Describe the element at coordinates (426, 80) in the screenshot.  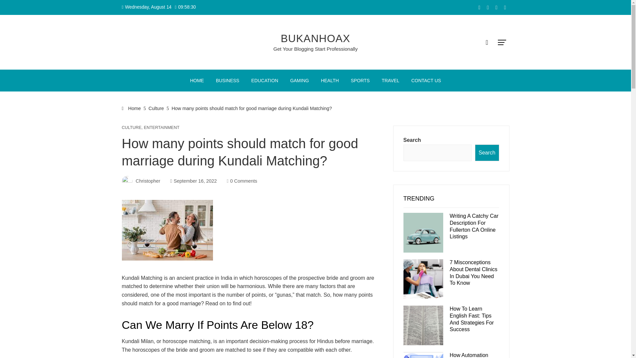
I see `CONTACT US` at that location.